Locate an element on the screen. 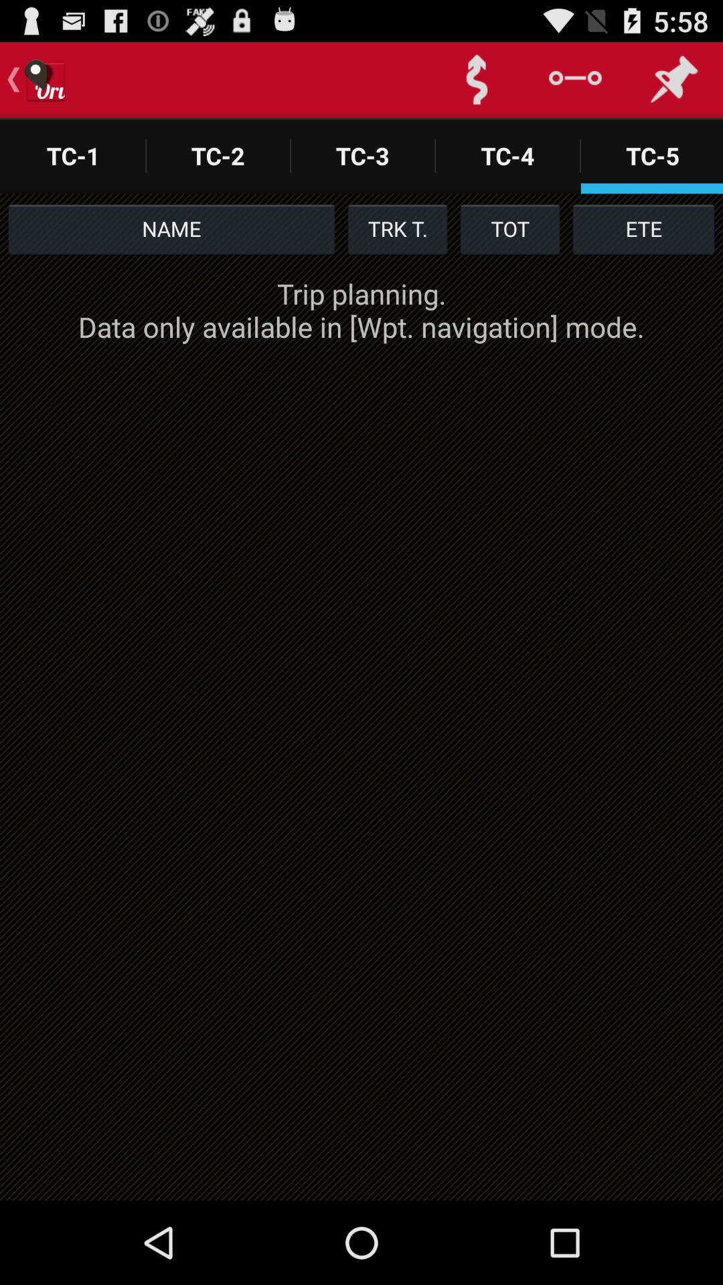  scroll until the tot is located at coordinates (510, 229).